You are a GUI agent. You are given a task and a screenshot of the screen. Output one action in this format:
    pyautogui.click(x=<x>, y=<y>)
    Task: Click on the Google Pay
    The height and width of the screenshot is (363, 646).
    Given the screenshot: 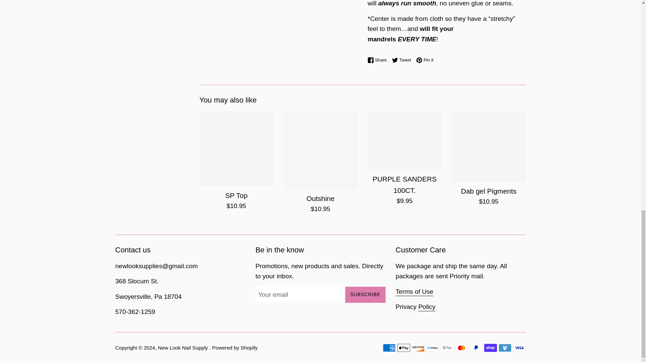 What is the action you would take?
    pyautogui.click(x=379, y=60)
    